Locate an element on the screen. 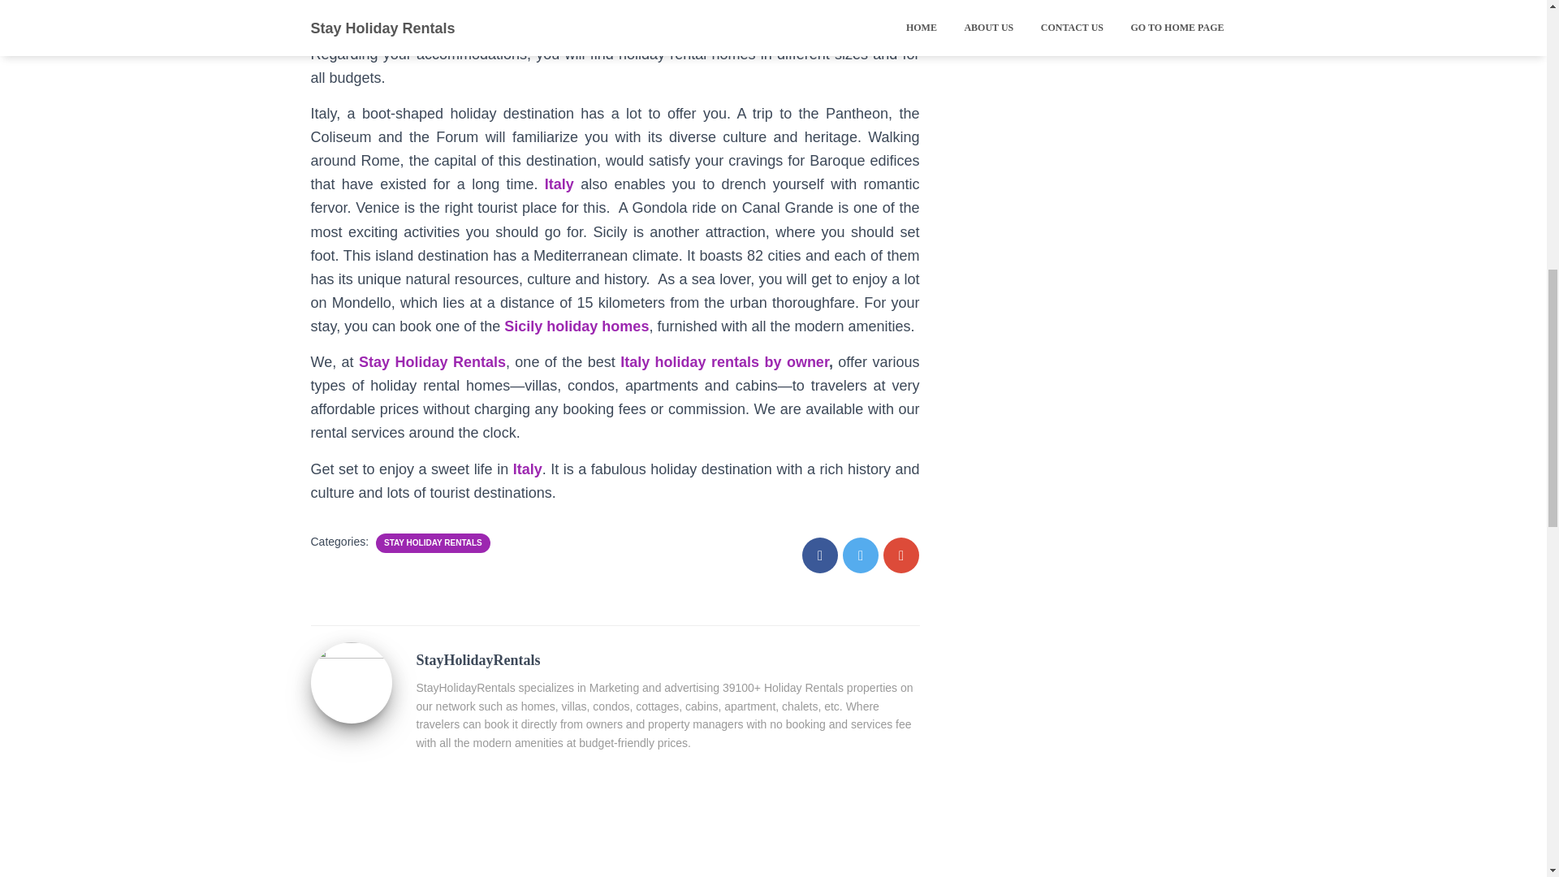 This screenshot has height=877, width=1559. Italy holiday rentals by owner is located at coordinates (724, 362).